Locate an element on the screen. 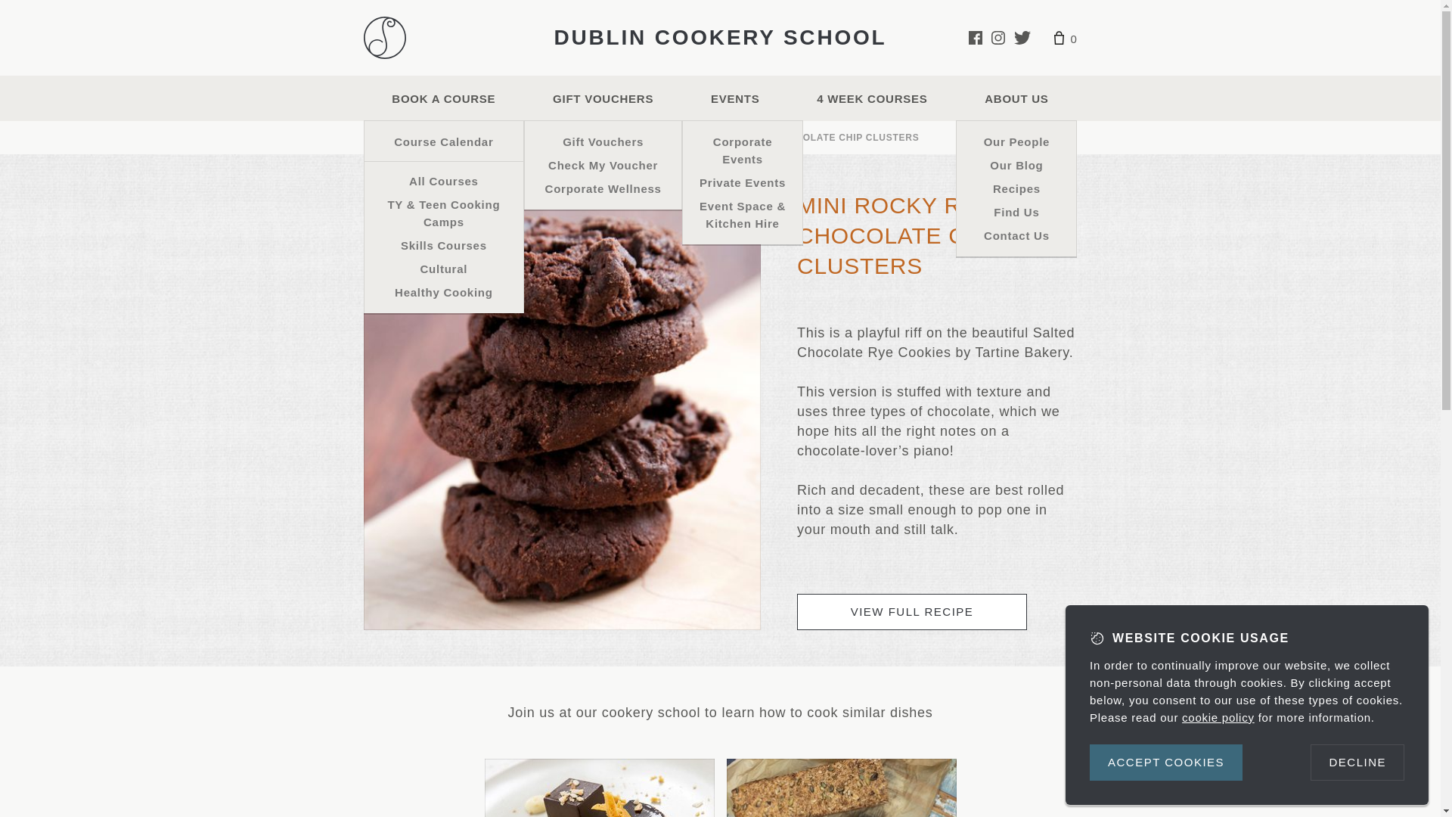 Image resolution: width=1452 pixels, height=817 pixels. HOME is located at coordinates (377, 138).